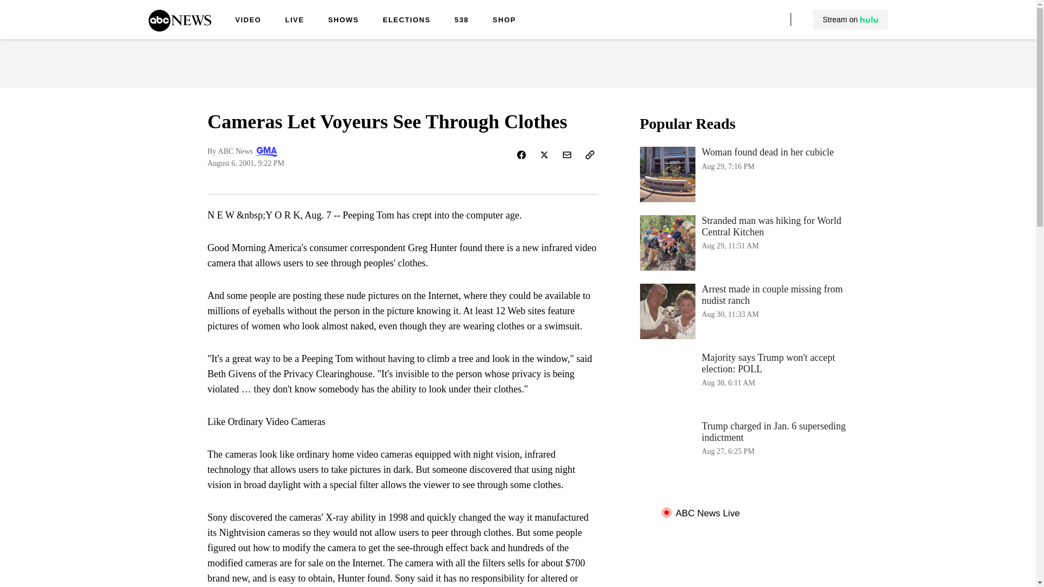 The width and height of the screenshot is (1044, 587). What do you see at coordinates (748, 174) in the screenshot?
I see `Stream on` at bounding box center [748, 174].